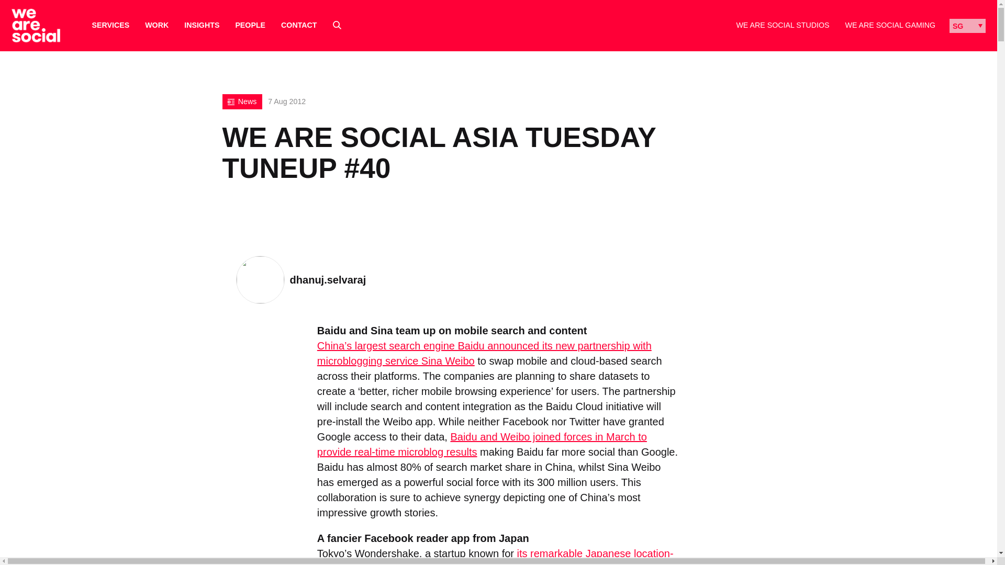  Describe the element at coordinates (201, 25) in the screenshot. I see `INSIGHTS` at that location.